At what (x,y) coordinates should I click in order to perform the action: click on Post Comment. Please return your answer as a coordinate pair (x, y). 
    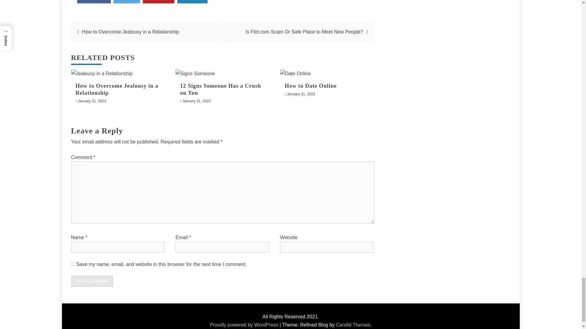
    Looking at the image, I should click on (92, 281).